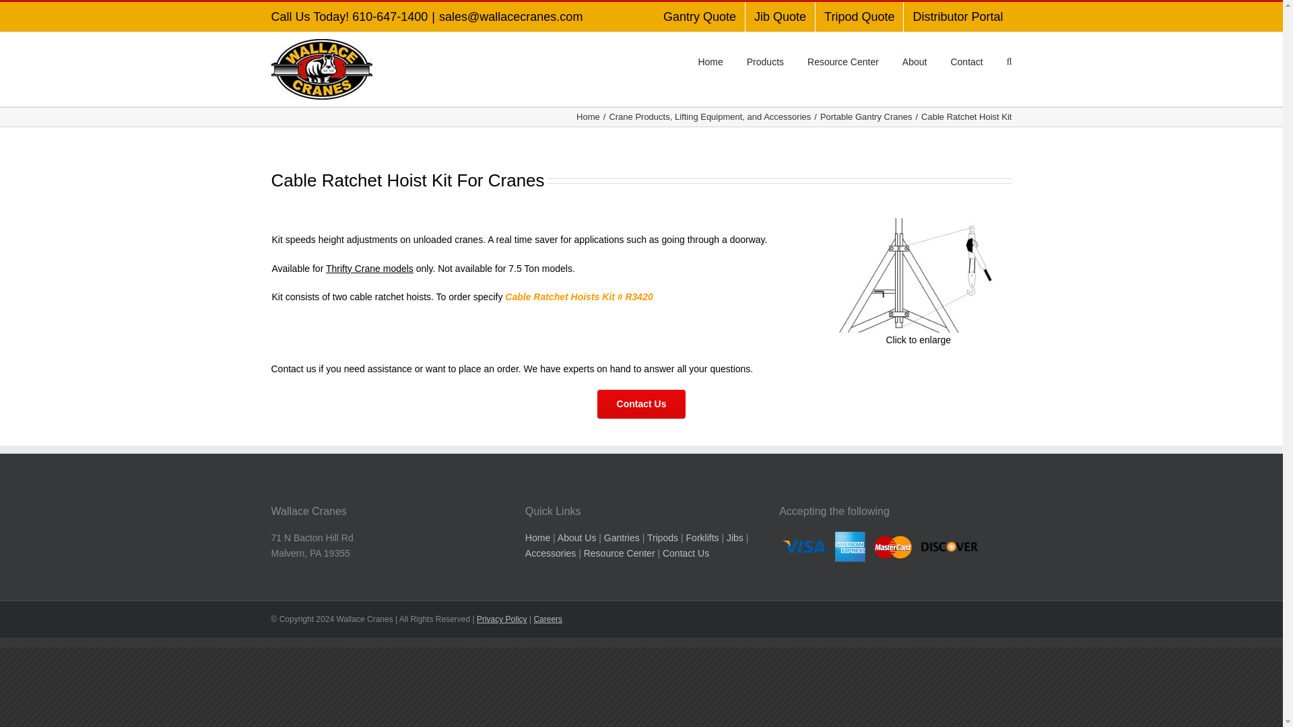 The image size is (1293, 727). I want to click on Tripod Quote, so click(859, 17).